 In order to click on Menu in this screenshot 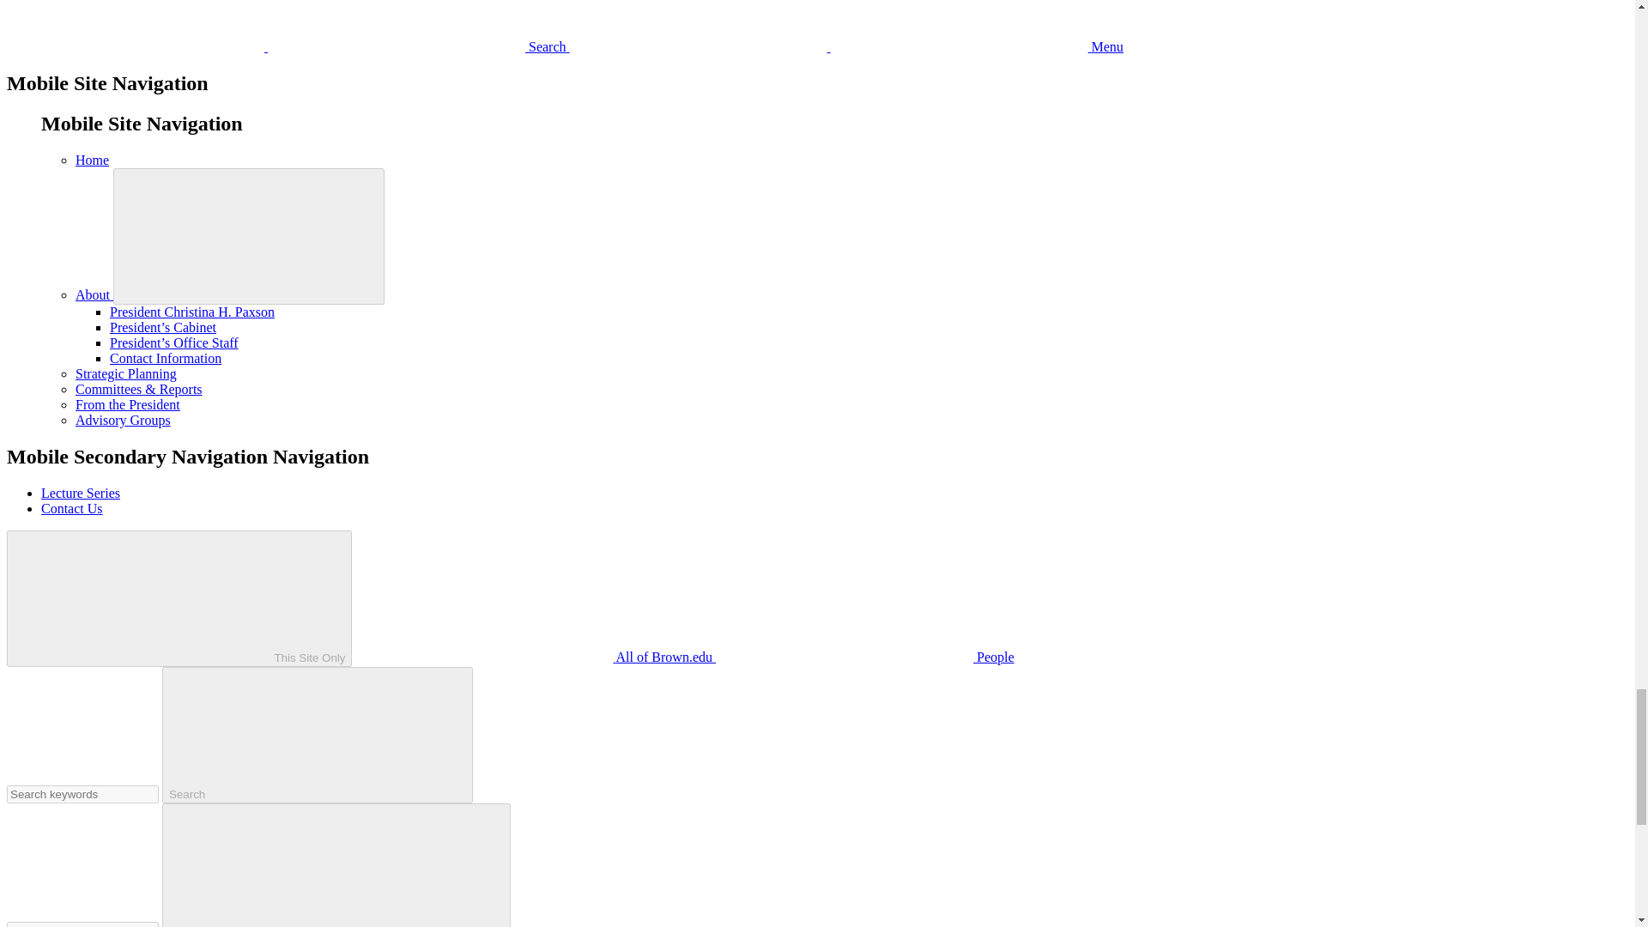, I will do `click(846, 46)`.